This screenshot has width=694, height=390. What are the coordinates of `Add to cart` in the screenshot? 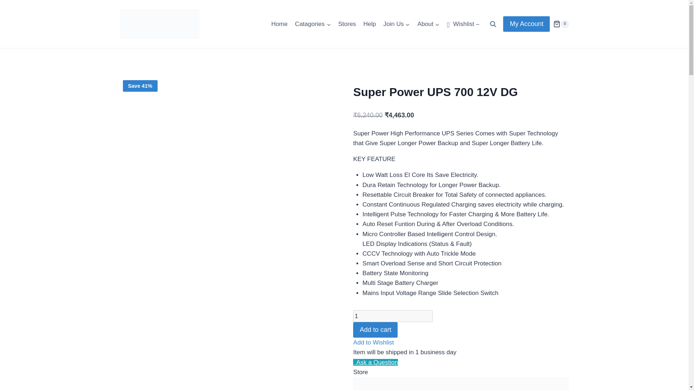 It's located at (375, 330).